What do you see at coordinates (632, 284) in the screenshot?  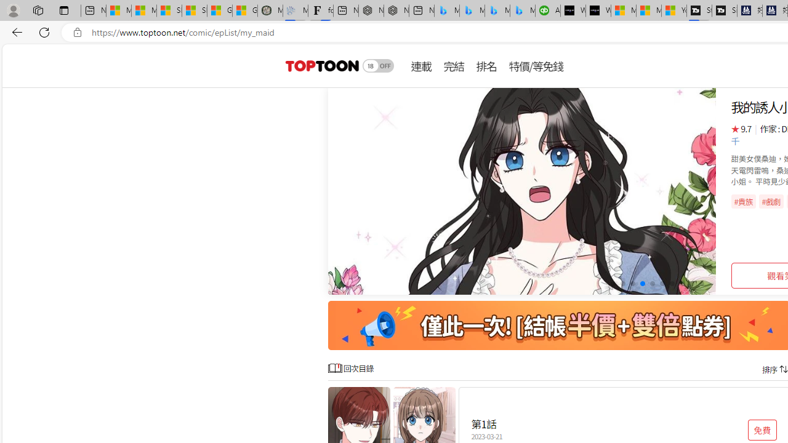 I see `Go to slide 3` at bounding box center [632, 284].